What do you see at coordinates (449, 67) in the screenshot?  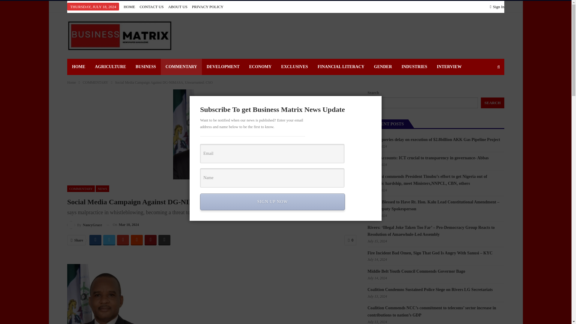 I see `INTERVIEW` at bounding box center [449, 67].